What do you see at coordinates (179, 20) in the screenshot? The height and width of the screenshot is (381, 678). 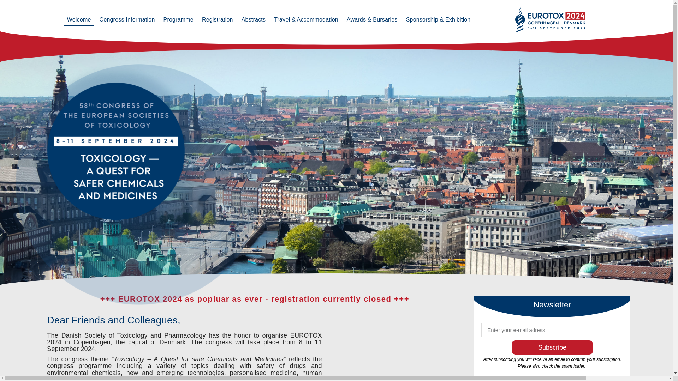 I see `Programme` at bounding box center [179, 20].